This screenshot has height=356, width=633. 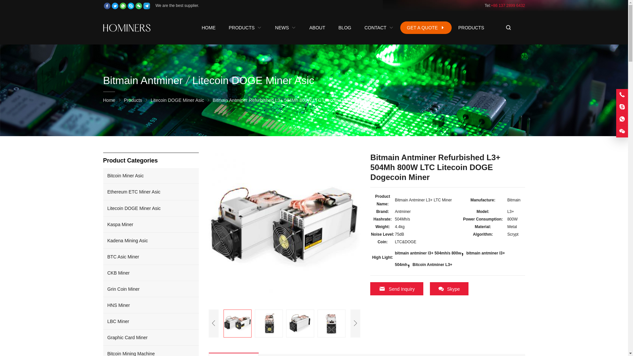 I want to click on Home, so click(x=109, y=100).